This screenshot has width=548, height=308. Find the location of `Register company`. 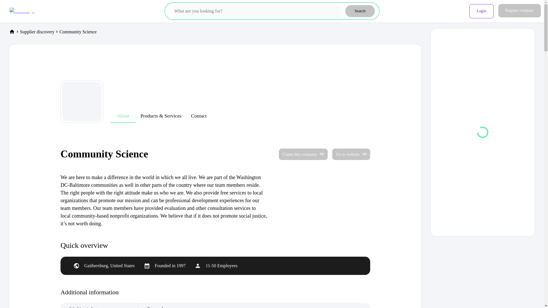

Register company is located at coordinates (519, 11).